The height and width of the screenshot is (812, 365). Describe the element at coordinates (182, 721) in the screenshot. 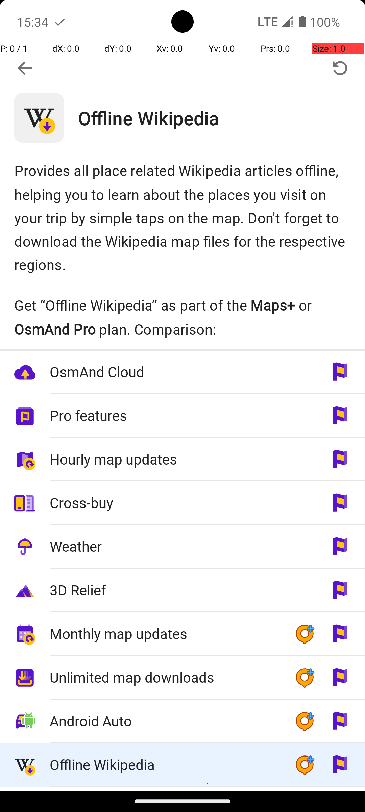

I see `Android Auto available as part of the OsmAnd+ or OsmAnd Pro plan` at that location.